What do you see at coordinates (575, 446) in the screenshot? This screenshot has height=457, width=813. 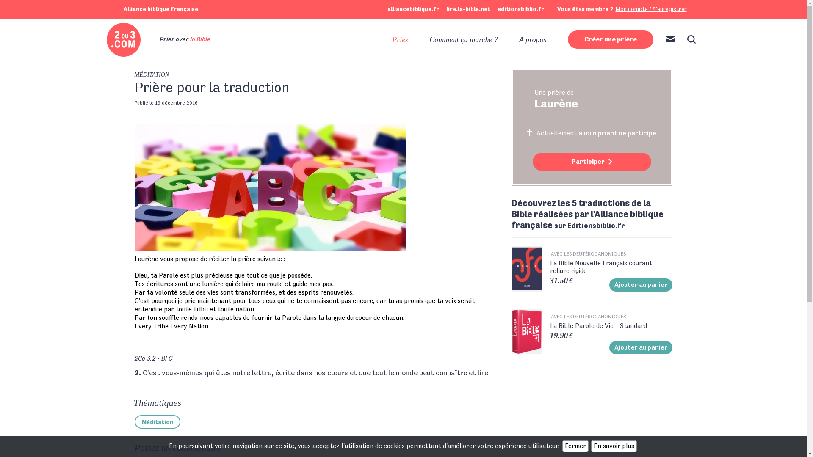 I see `Fermer` at bounding box center [575, 446].